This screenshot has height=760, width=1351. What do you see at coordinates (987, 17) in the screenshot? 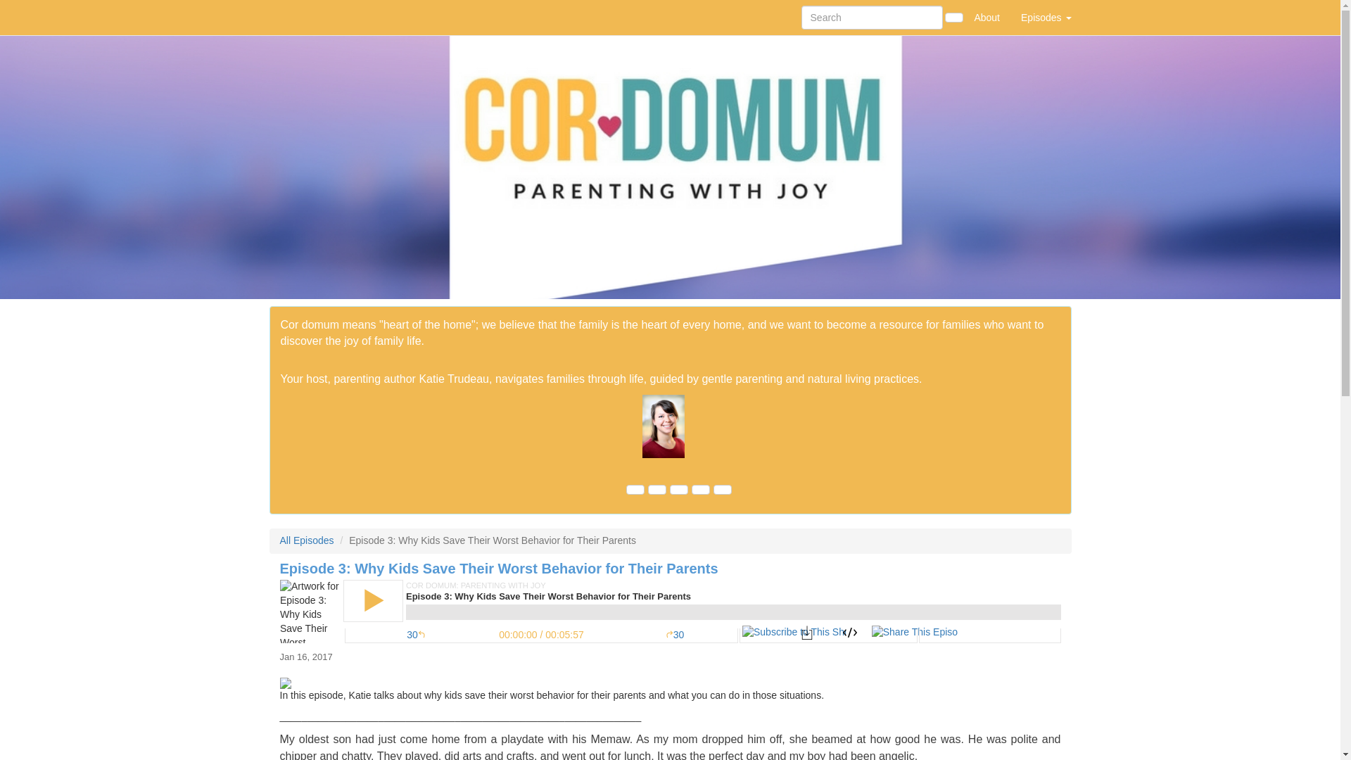
I see `About` at bounding box center [987, 17].